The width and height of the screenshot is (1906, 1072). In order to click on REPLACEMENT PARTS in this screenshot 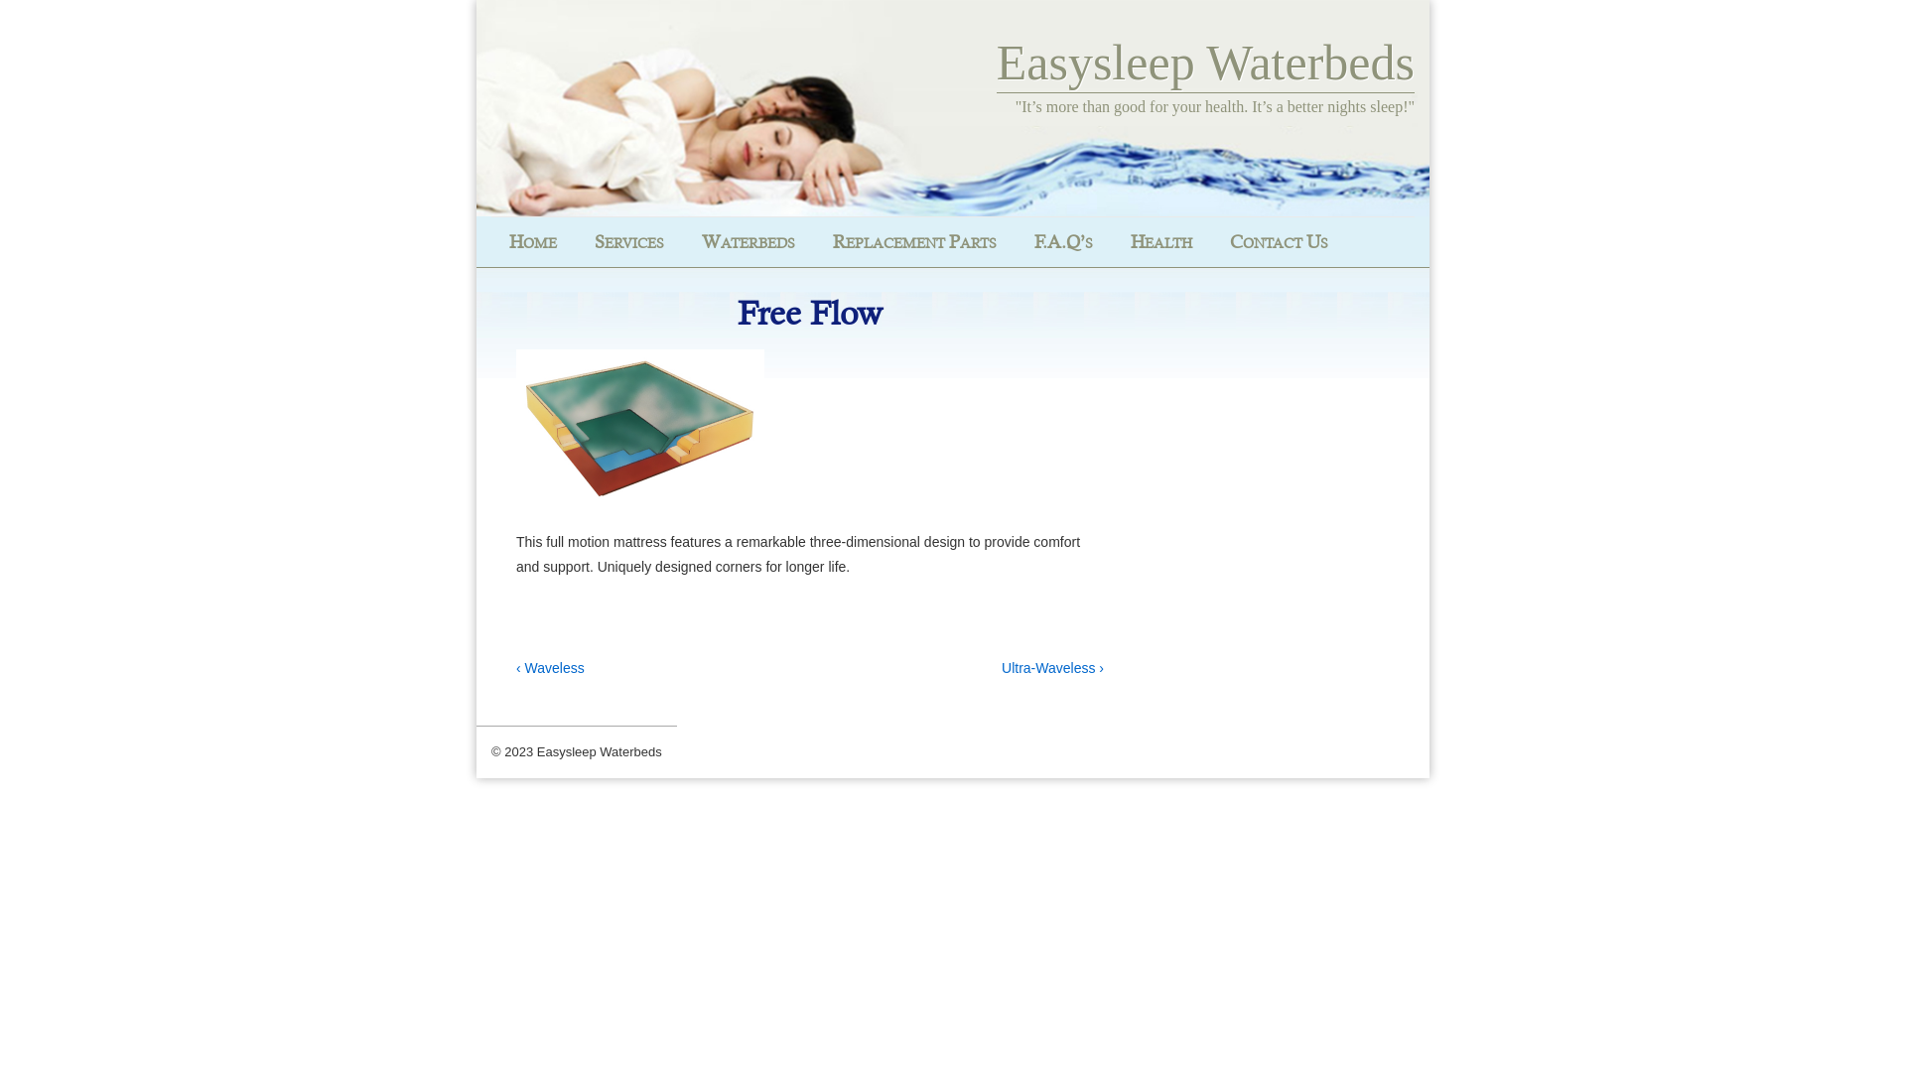, I will do `click(915, 234)`.